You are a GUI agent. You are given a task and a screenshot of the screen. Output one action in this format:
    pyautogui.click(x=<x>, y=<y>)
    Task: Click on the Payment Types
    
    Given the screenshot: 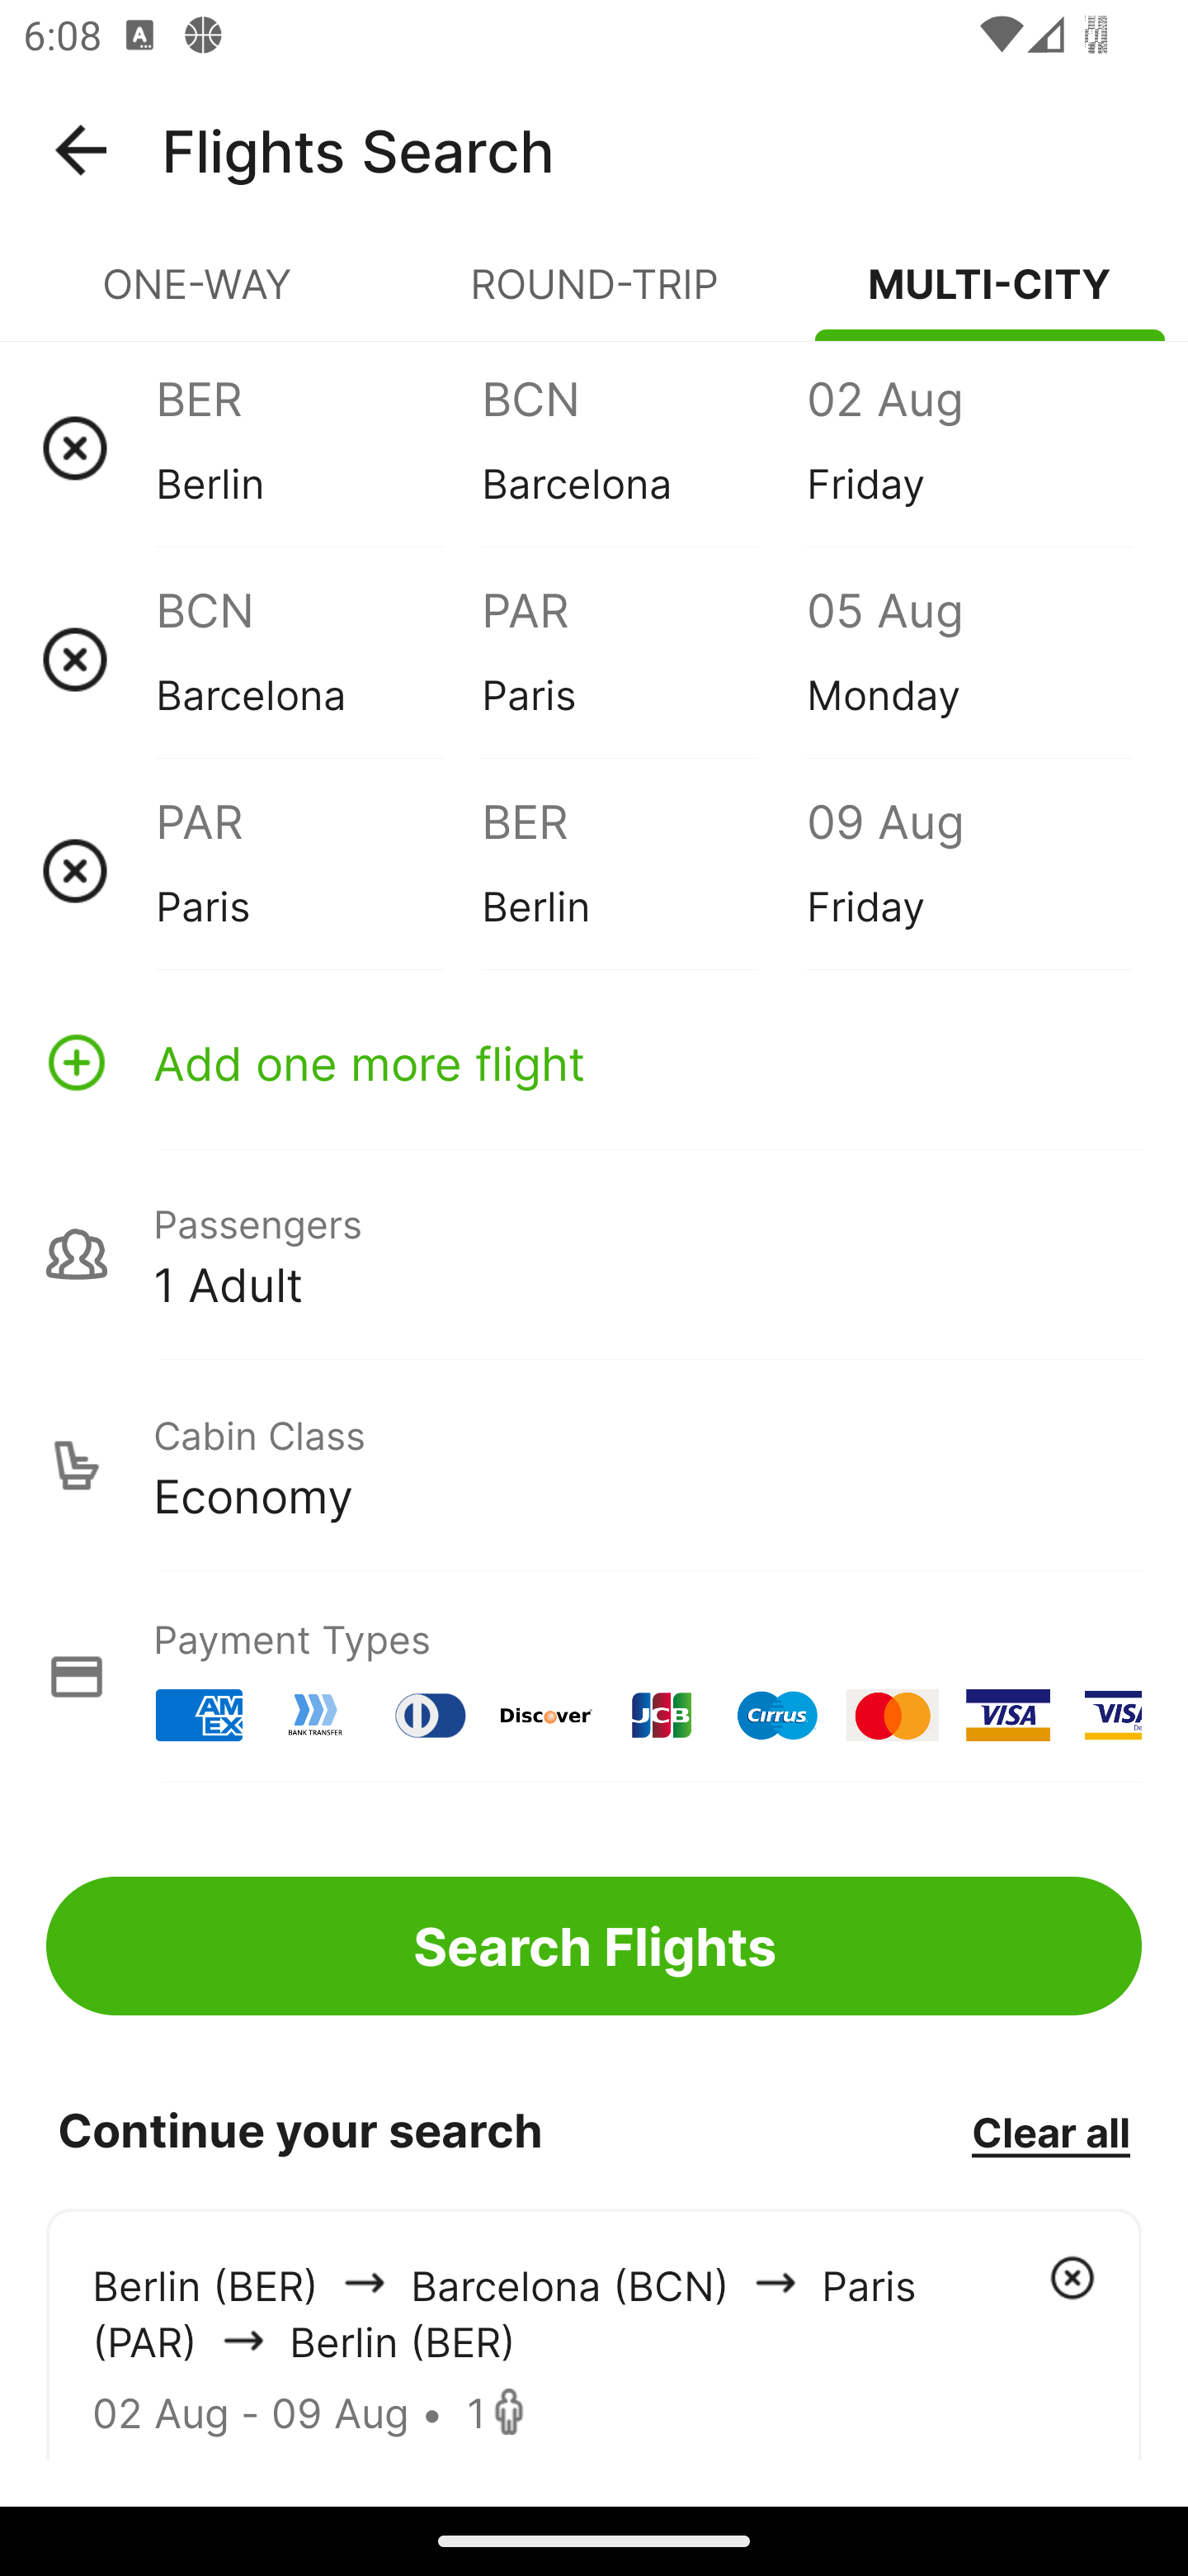 What is the action you would take?
    pyautogui.click(x=594, y=1676)
    